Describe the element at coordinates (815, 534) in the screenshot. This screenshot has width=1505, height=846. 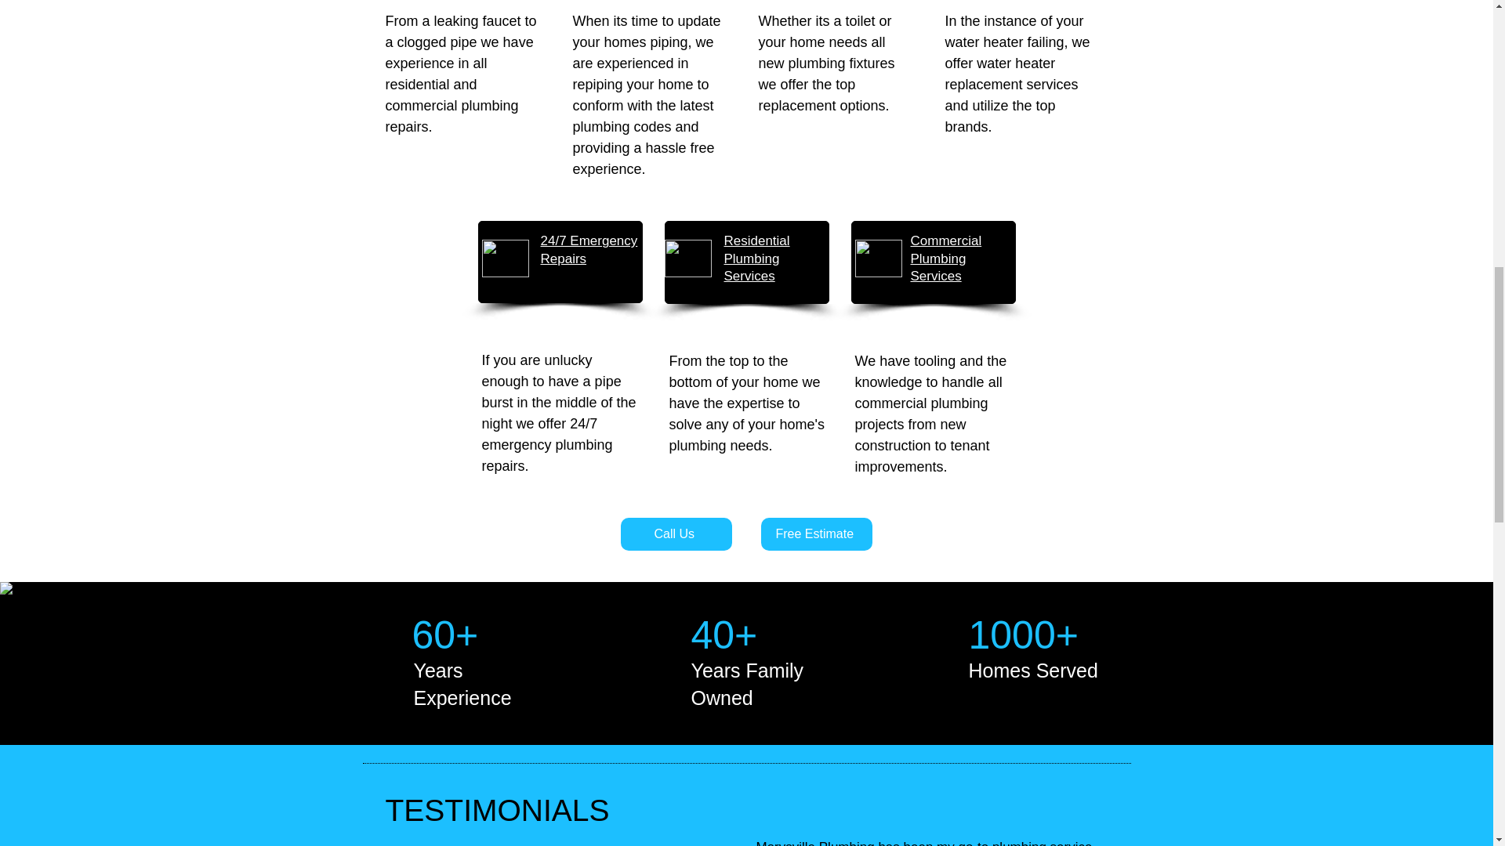
I see `Free Estimate` at that location.